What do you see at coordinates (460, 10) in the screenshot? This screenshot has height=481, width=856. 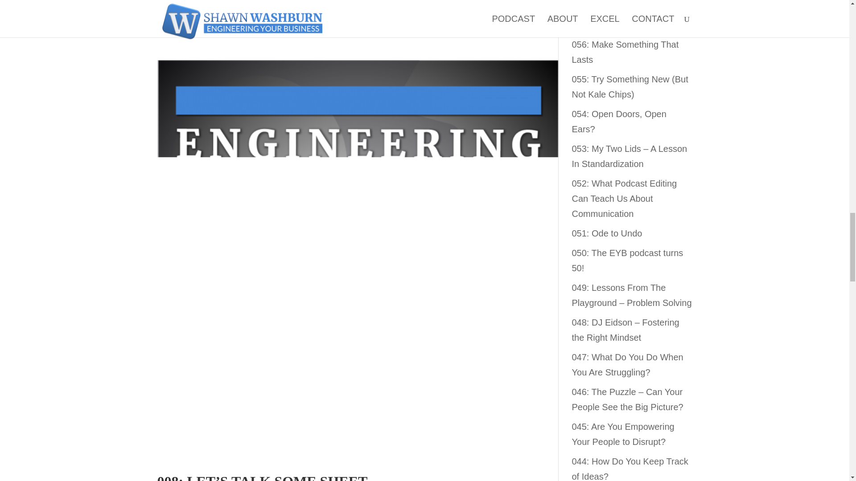 I see `LinkedIn` at bounding box center [460, 10].